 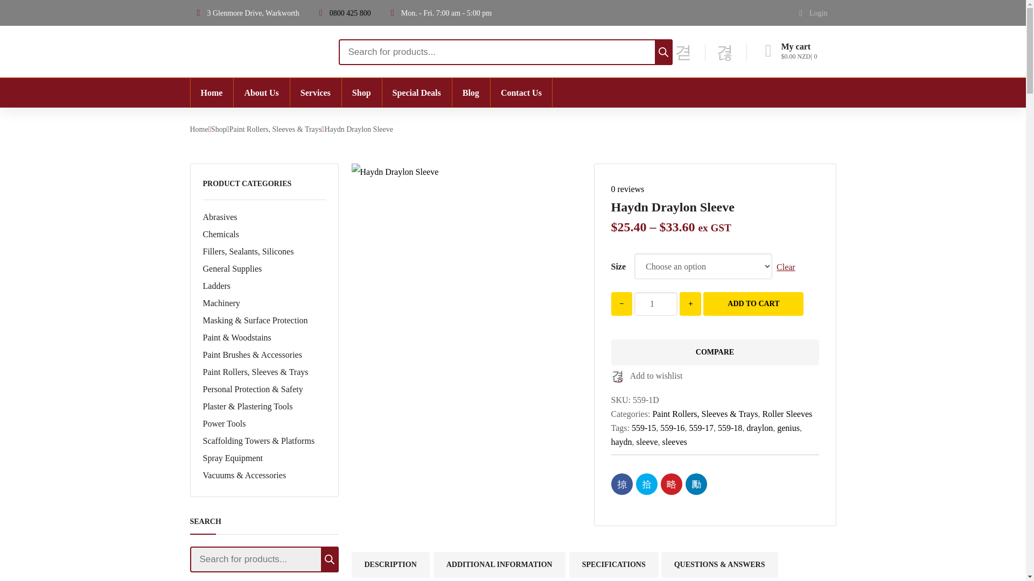 I want to click on Share on Facebook, so click(x=621, y=484).